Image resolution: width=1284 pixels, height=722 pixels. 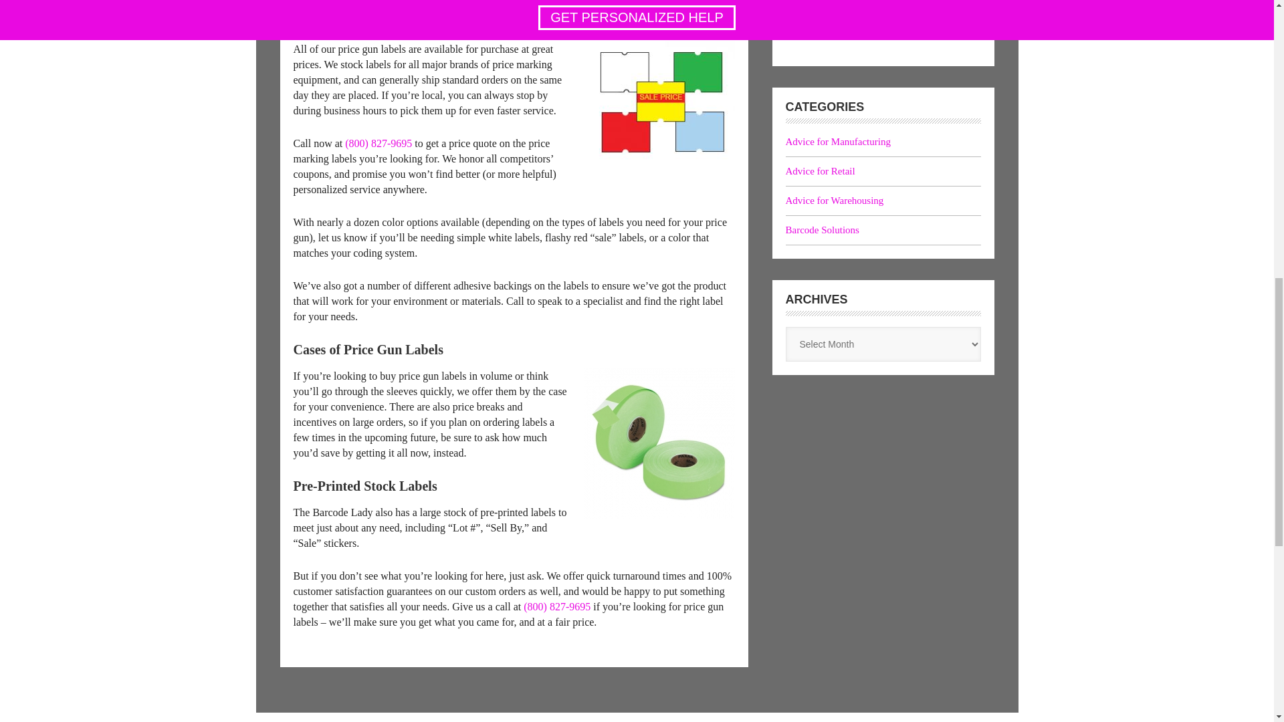 What do you see at coordinates (819, 21) in the screenshot?
I see `Submit` at bounding box center [819, 21].